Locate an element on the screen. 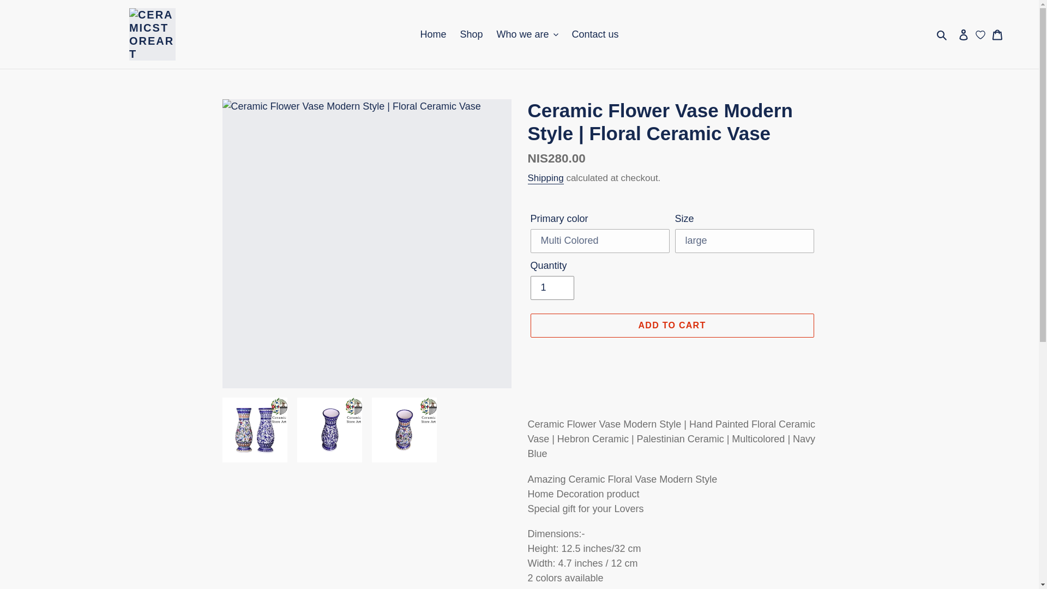 This screenshot has width=1047, height=589. Cart is located at coordinates (997, 34).